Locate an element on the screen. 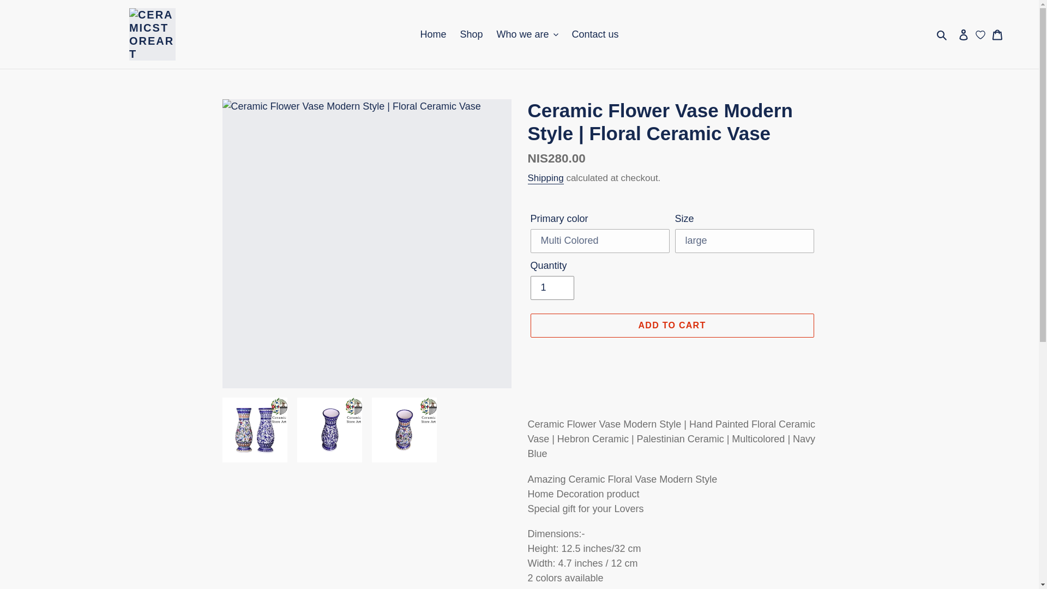 This screenshot has width=1047, height=589. Cart is located at coordinates (997, 34).